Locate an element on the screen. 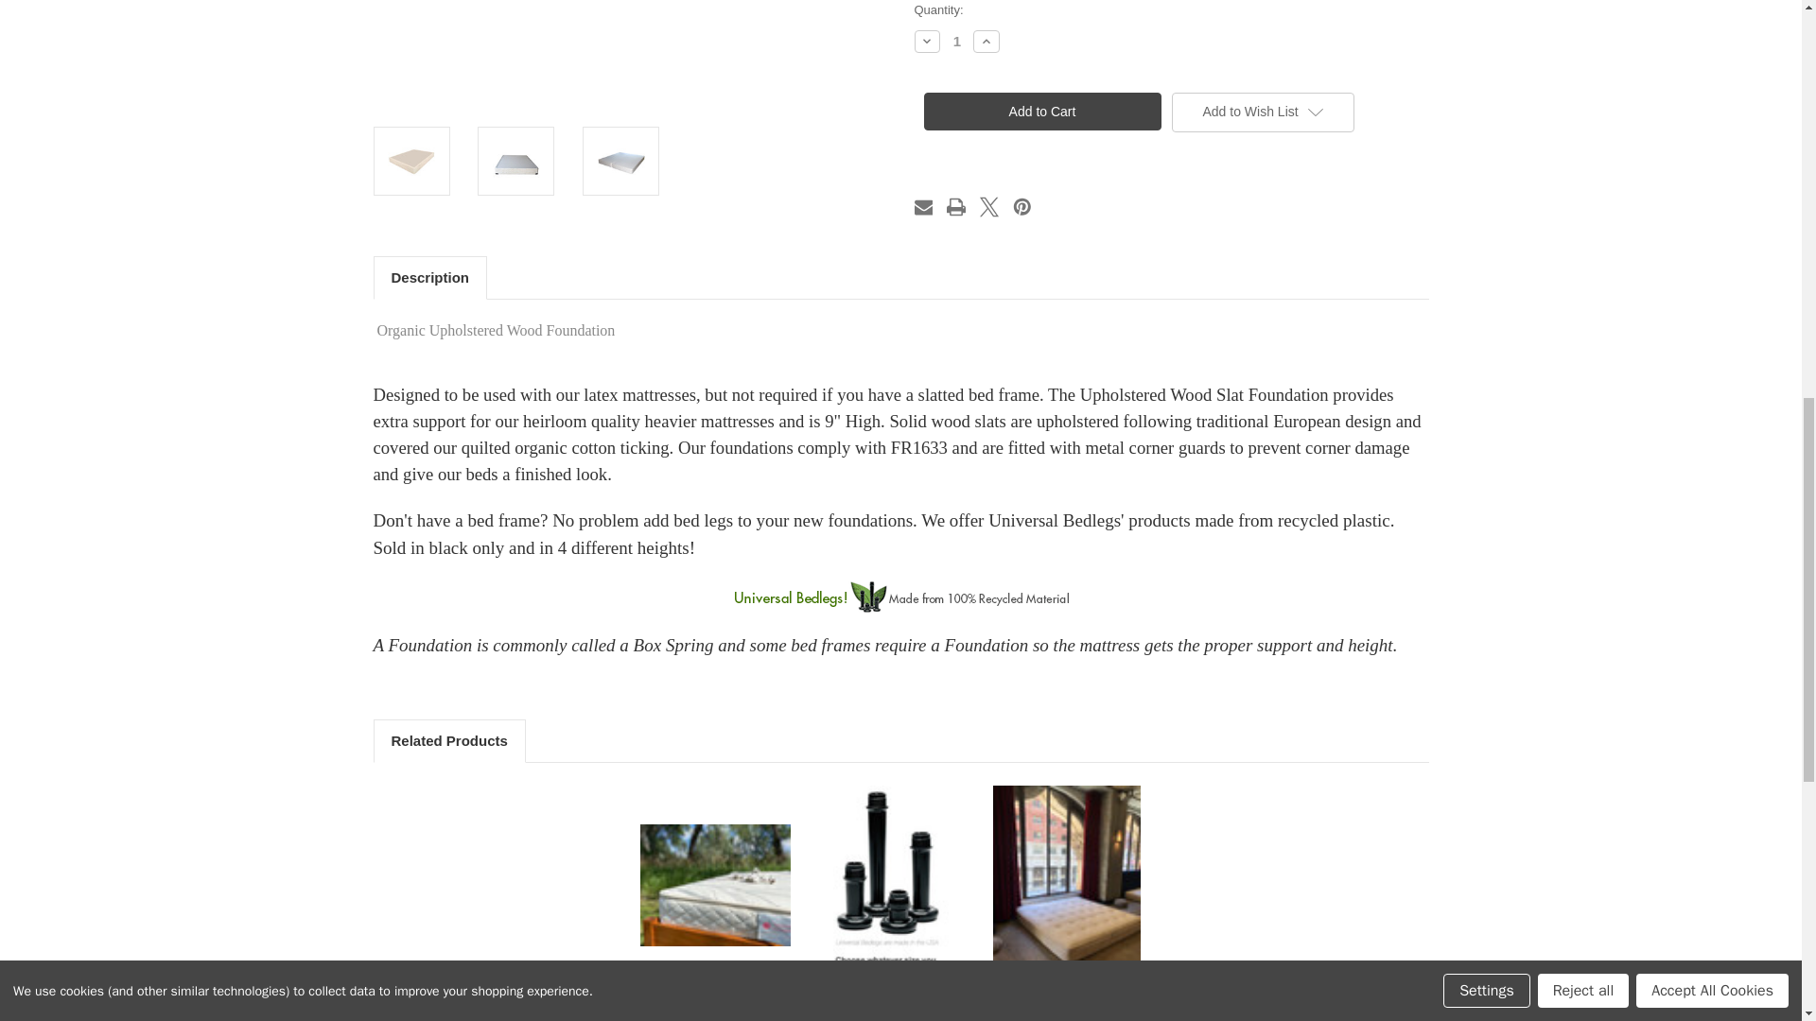 This screenshot has height=1021, width=1816. 1 is located at coordinates (957, 40).